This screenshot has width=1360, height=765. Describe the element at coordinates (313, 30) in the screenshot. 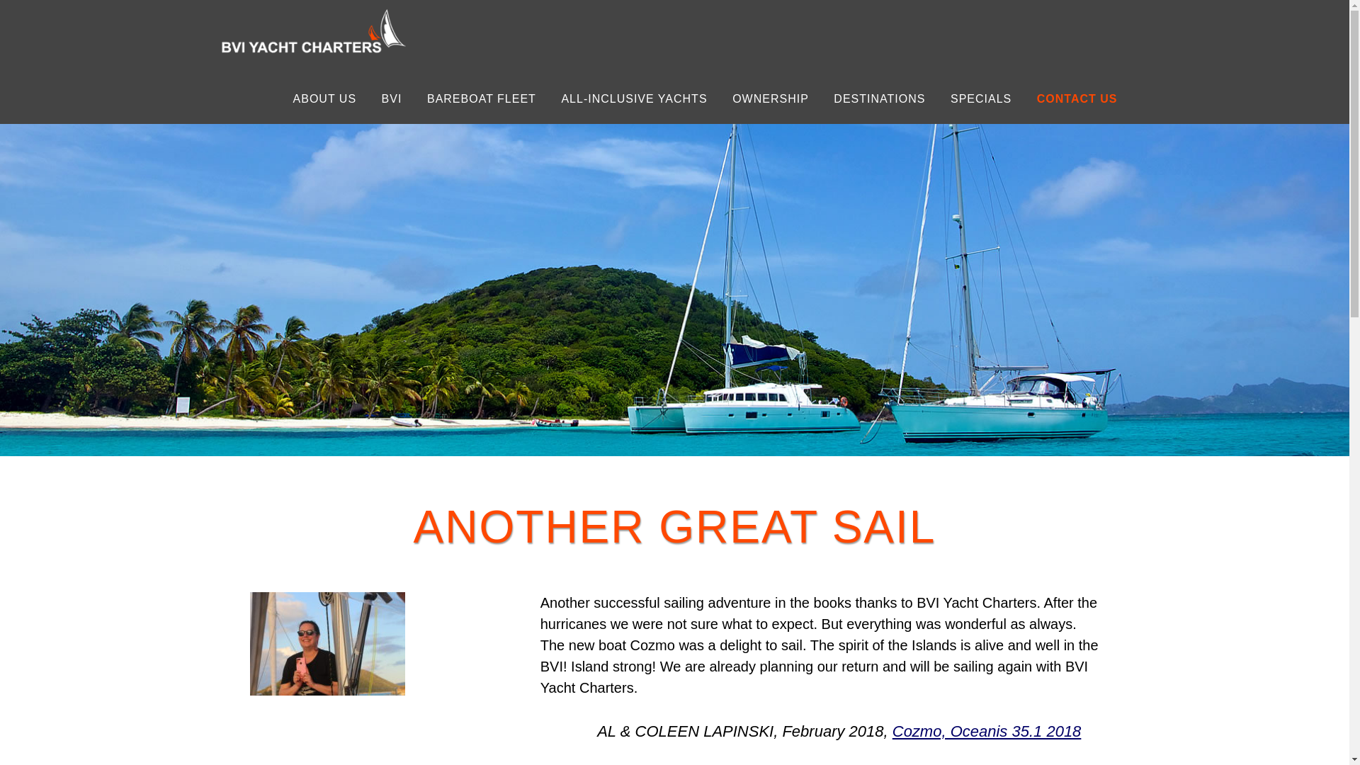

I see `BVI Yacht Charters` at that location.